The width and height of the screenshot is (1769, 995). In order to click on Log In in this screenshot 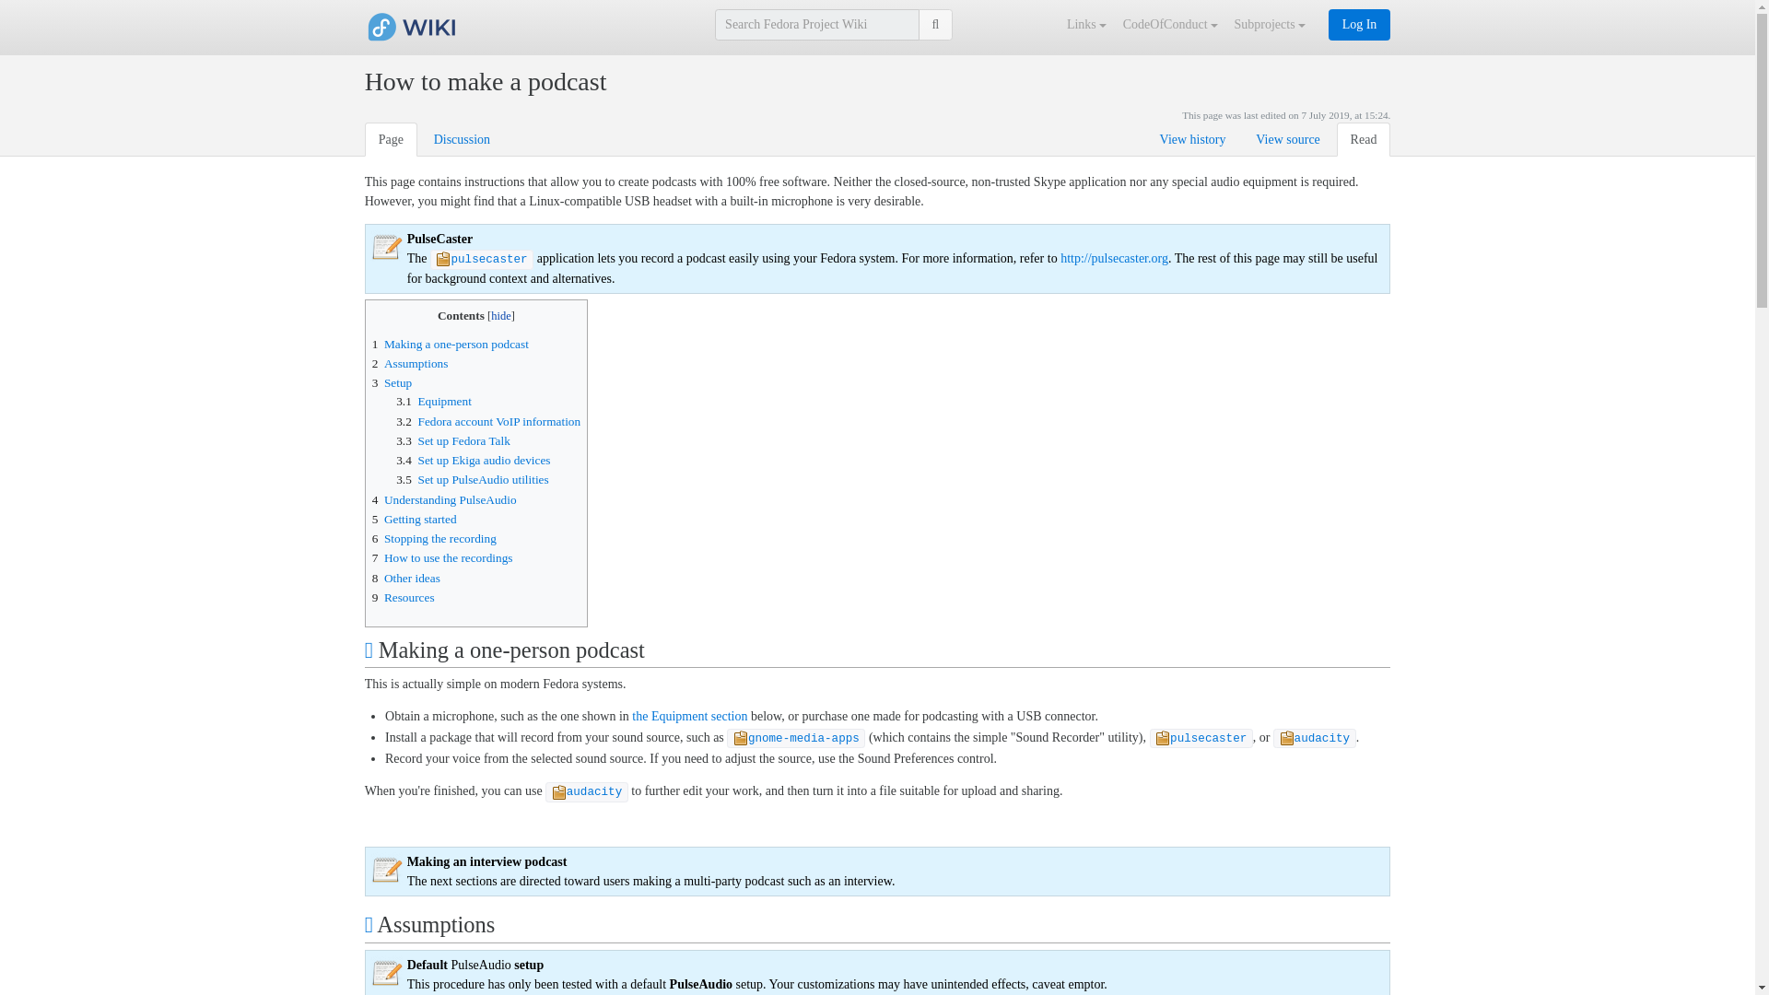, I will do `click(1359, 24)`.